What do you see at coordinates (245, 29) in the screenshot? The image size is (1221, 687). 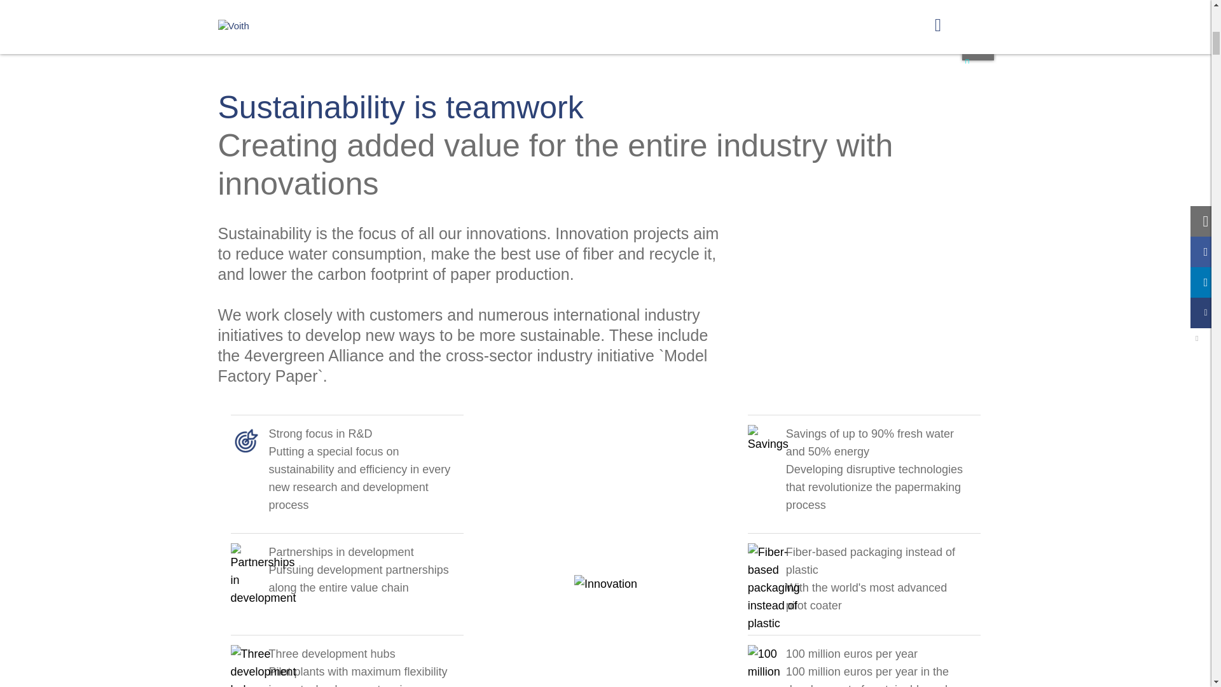 I see `Papermaking` at bounding box center [245, 29].